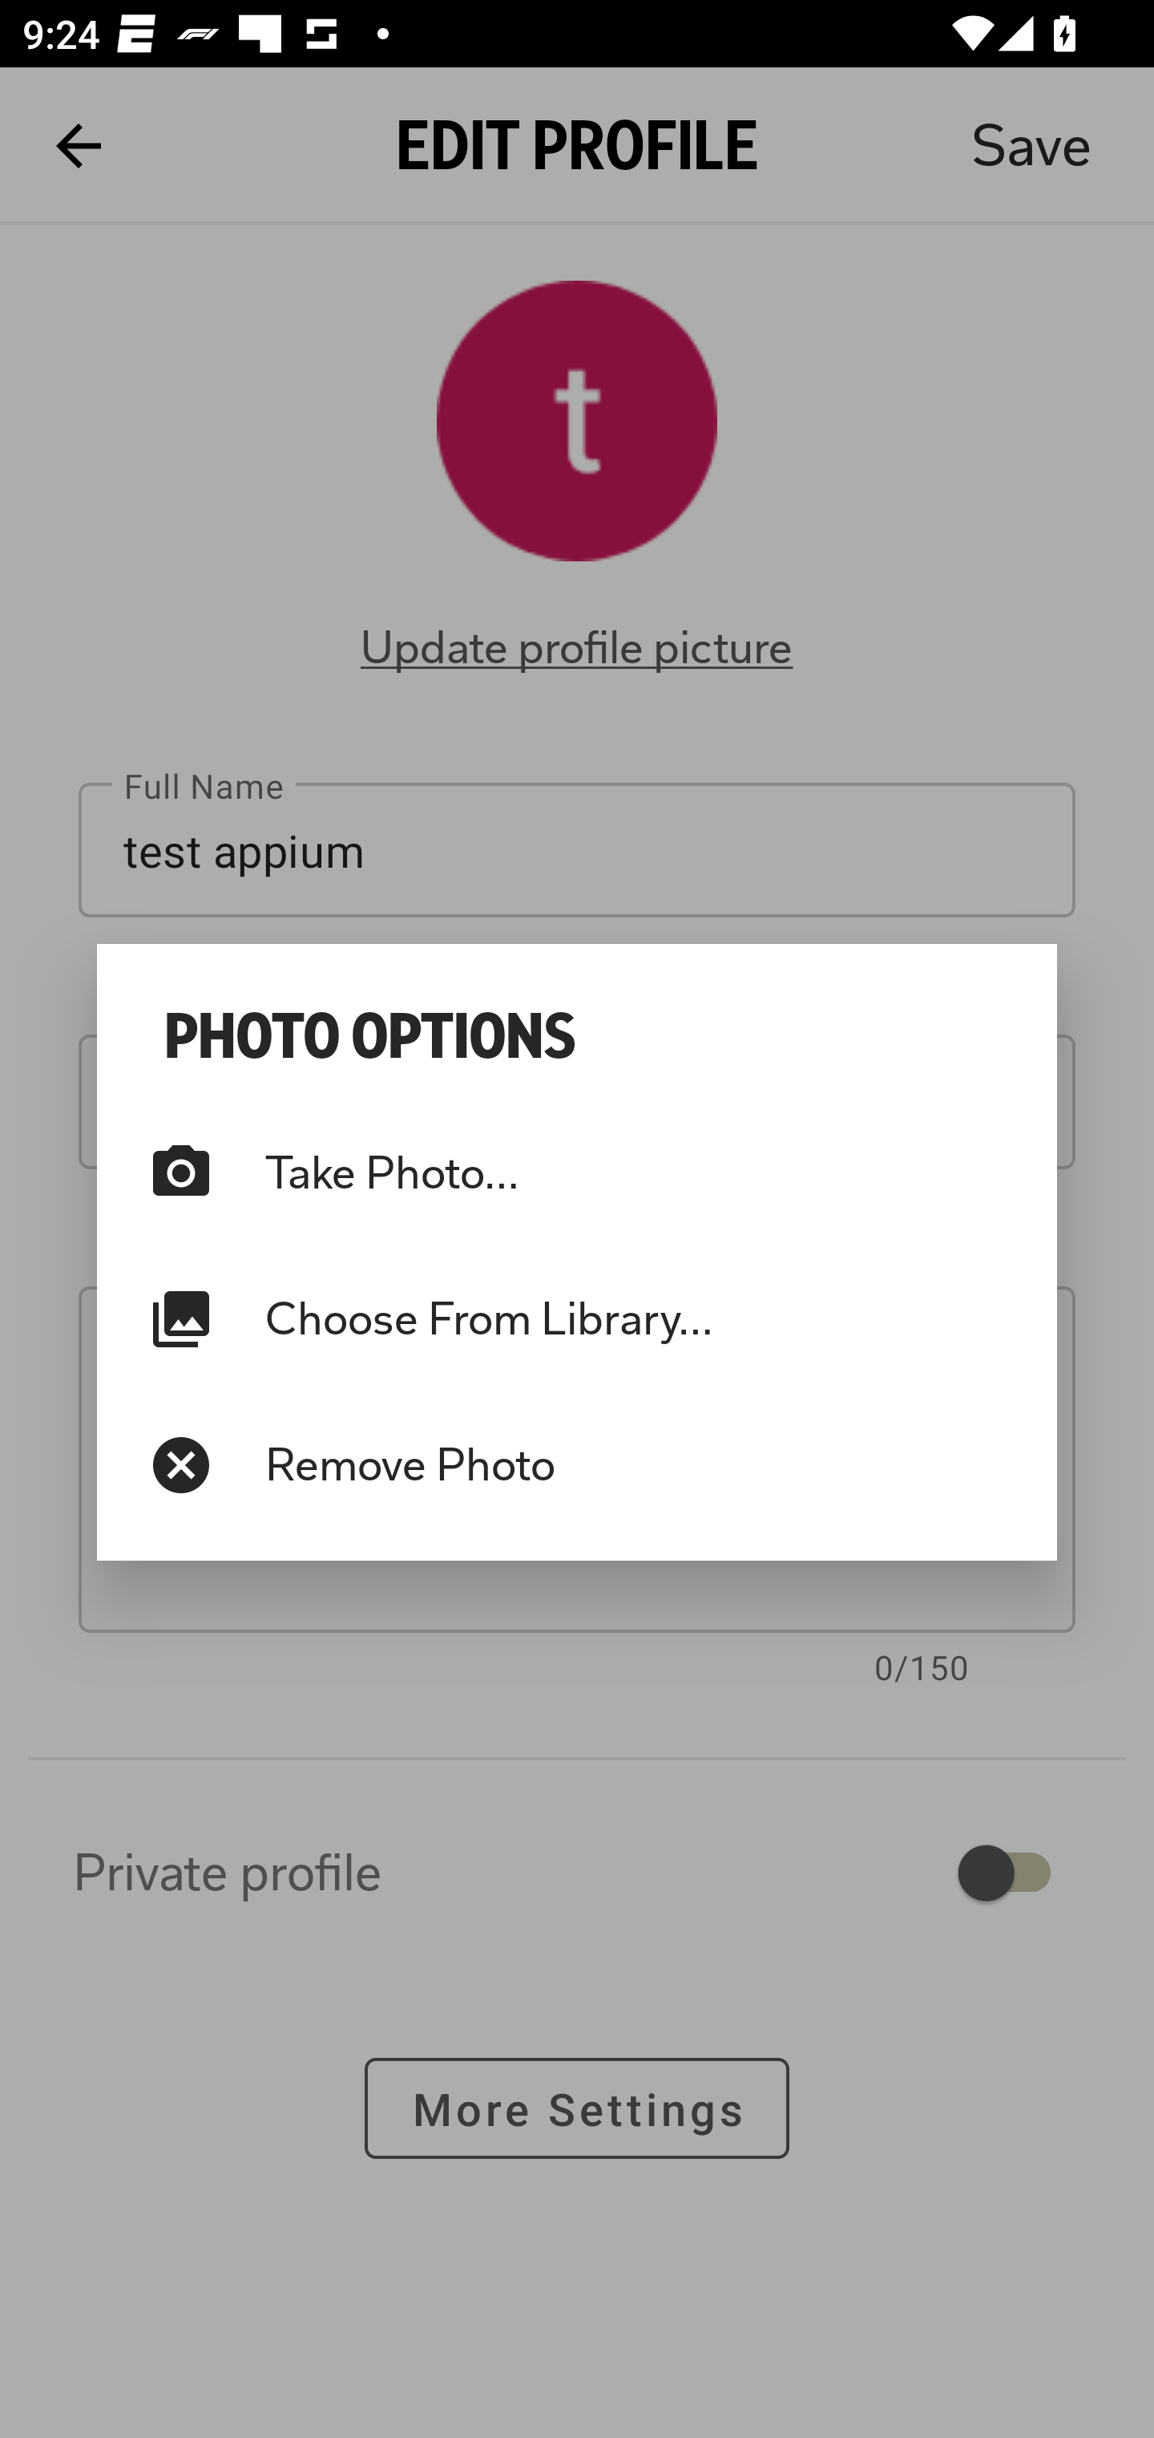  What do you see at coordinates (577, 1172) in the screenshot?
I see `Take Photo…` at bounding box center [577, 1172].